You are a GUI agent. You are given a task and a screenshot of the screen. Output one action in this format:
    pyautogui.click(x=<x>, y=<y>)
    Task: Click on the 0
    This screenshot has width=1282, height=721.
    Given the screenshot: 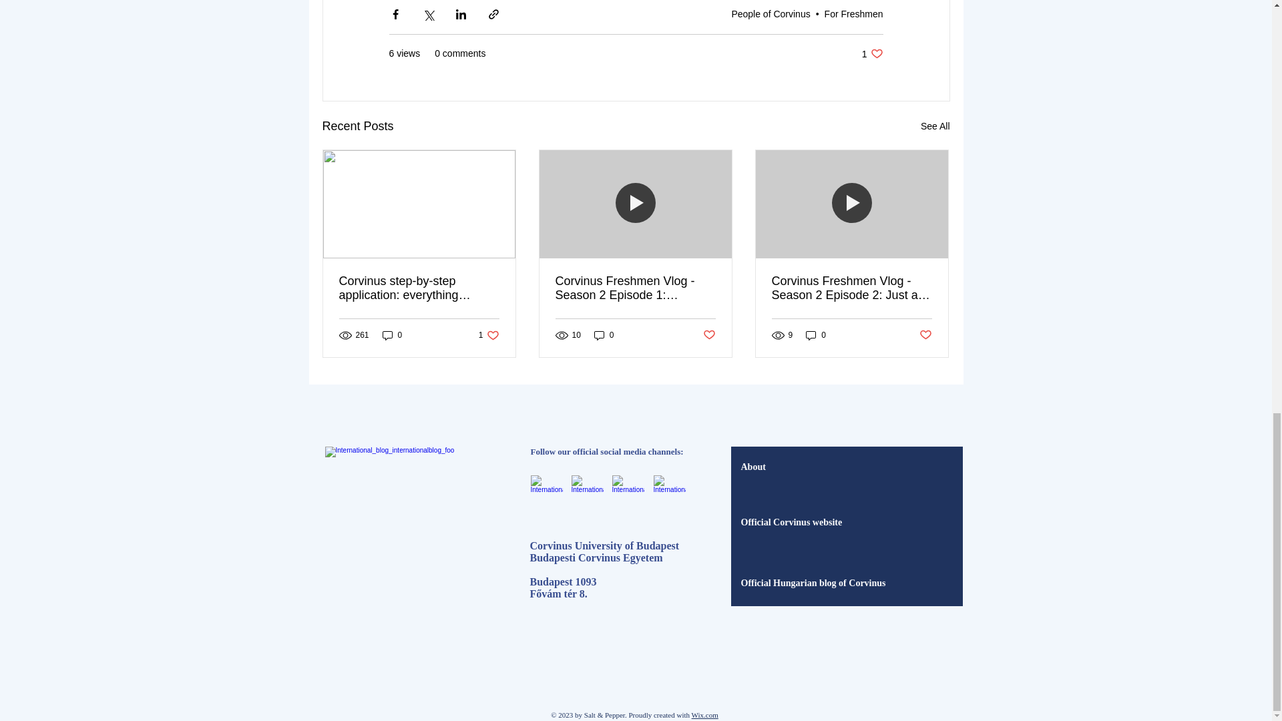 What is the action you would take?
    pyautogui.click(x=925, y=335)
    